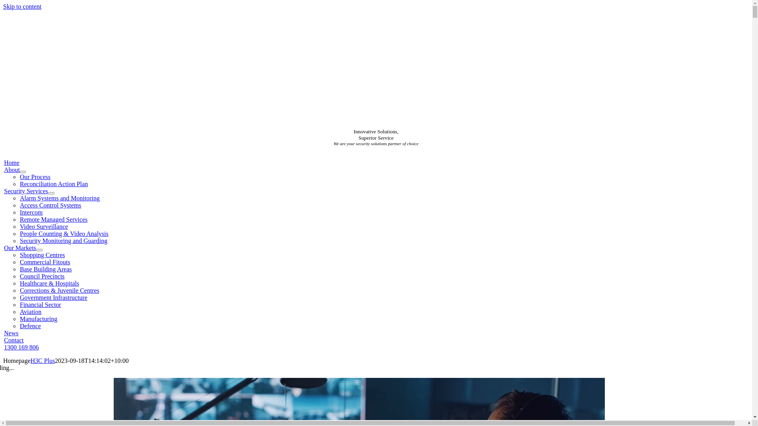 The height and width of the screenshot is (426, 758). I want to click on Remote Managed Services, so click(54, 219).